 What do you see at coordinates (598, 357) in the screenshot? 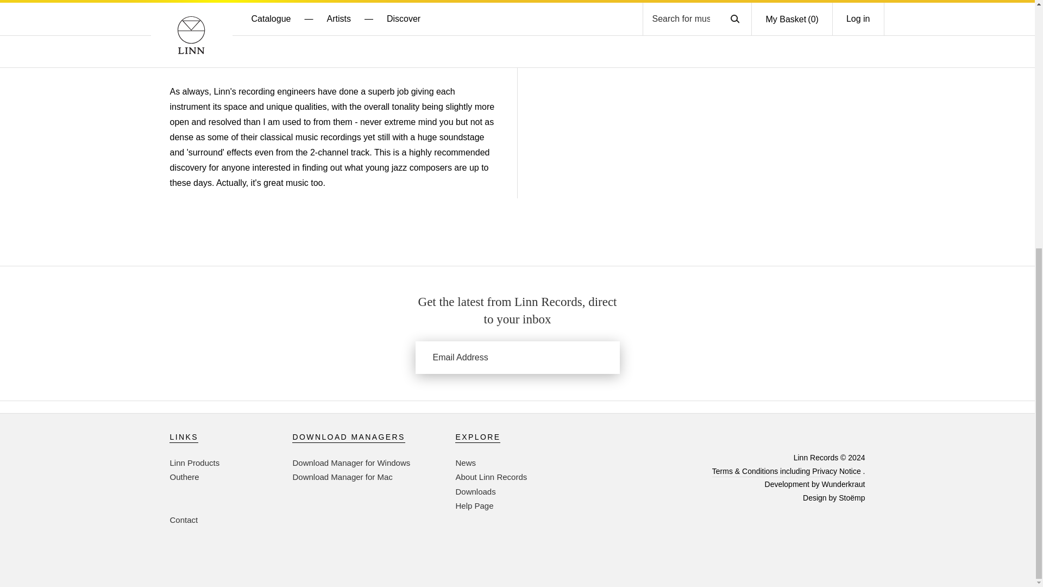
I see `Submit` at bounding box center [598, 357].